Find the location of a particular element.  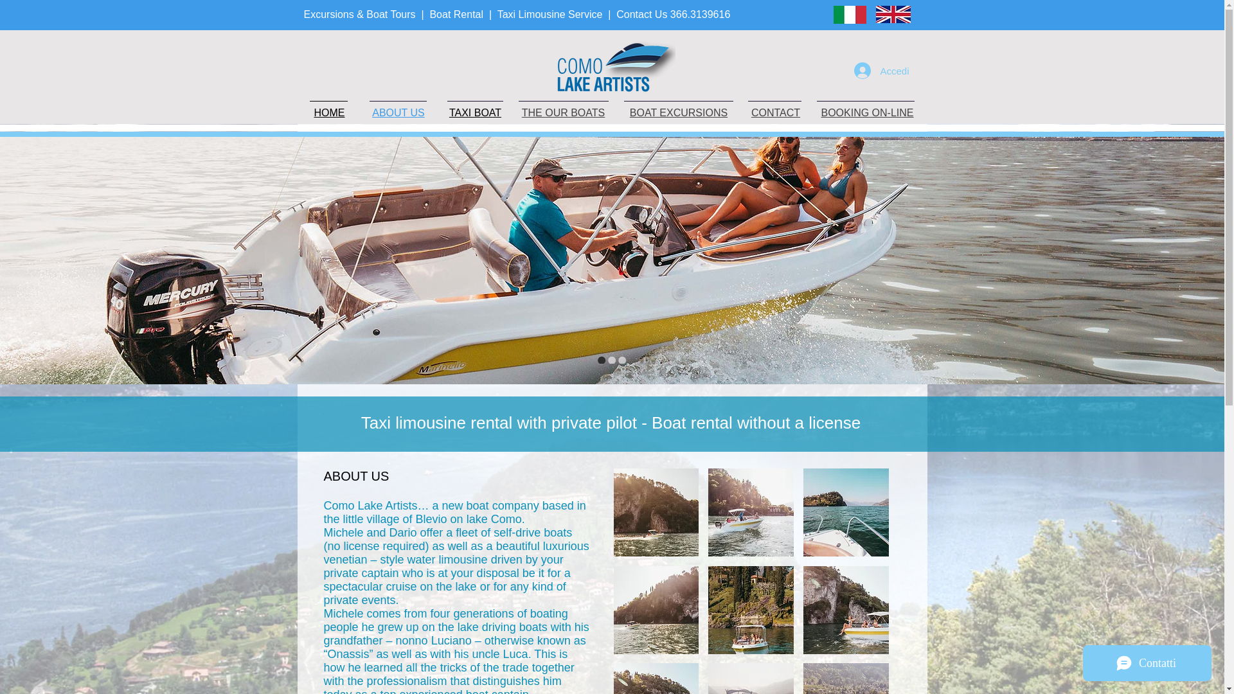

HOME is located at coordinates (328, 112).